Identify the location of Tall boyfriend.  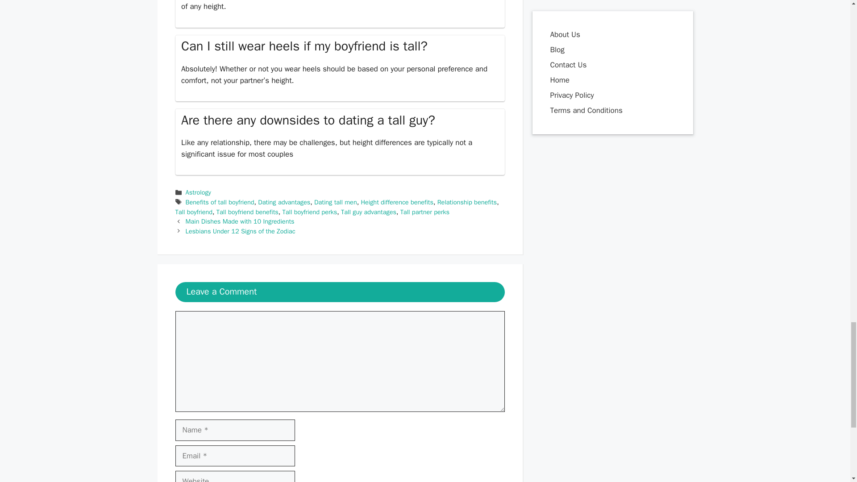
(194, 212).